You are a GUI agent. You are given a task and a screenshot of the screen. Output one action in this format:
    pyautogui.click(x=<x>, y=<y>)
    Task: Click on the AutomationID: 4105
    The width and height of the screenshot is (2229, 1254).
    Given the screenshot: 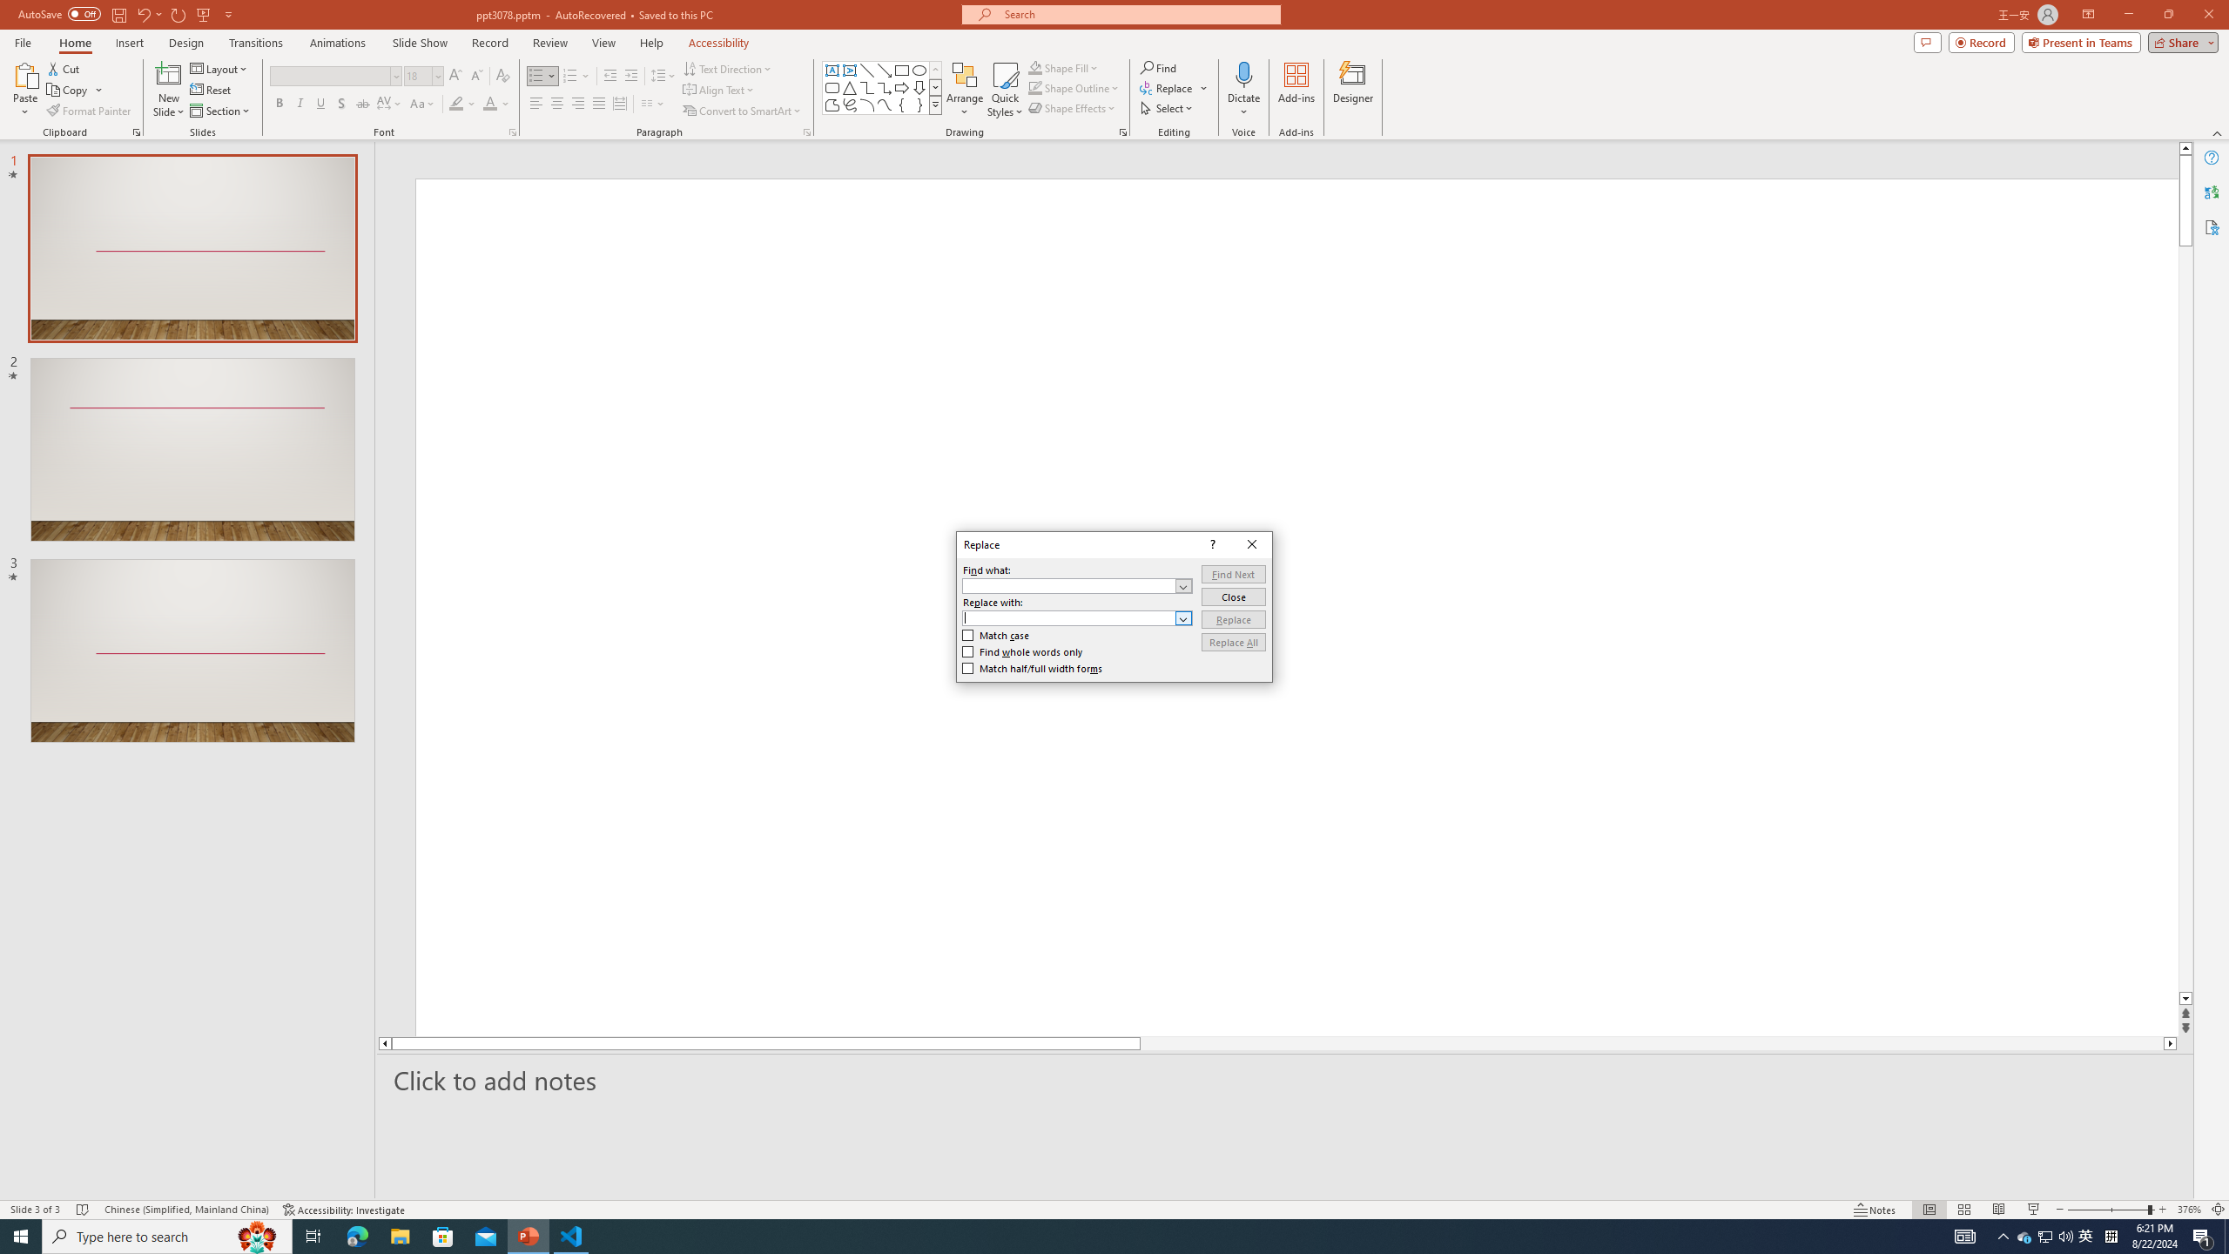 What is the action you would take?
    pyautogui.click(x=1964, y=1237)
    